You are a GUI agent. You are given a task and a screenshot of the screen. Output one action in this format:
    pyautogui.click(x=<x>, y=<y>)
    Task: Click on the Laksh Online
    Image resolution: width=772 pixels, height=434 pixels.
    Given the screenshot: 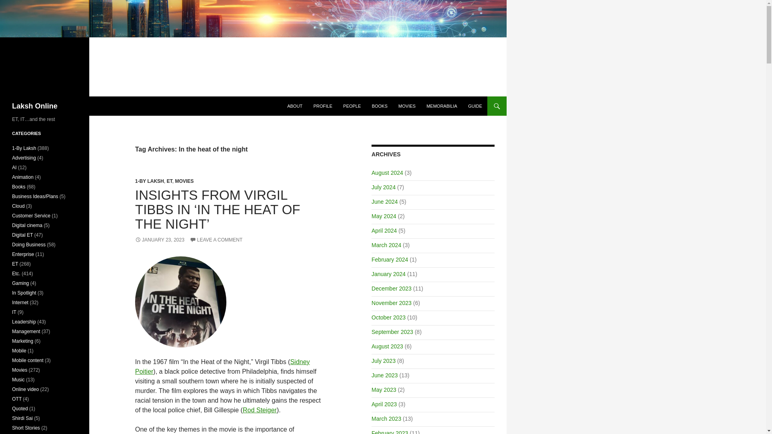 What is the action you would take?
    pyautogui.click(x=35, y=106)
    